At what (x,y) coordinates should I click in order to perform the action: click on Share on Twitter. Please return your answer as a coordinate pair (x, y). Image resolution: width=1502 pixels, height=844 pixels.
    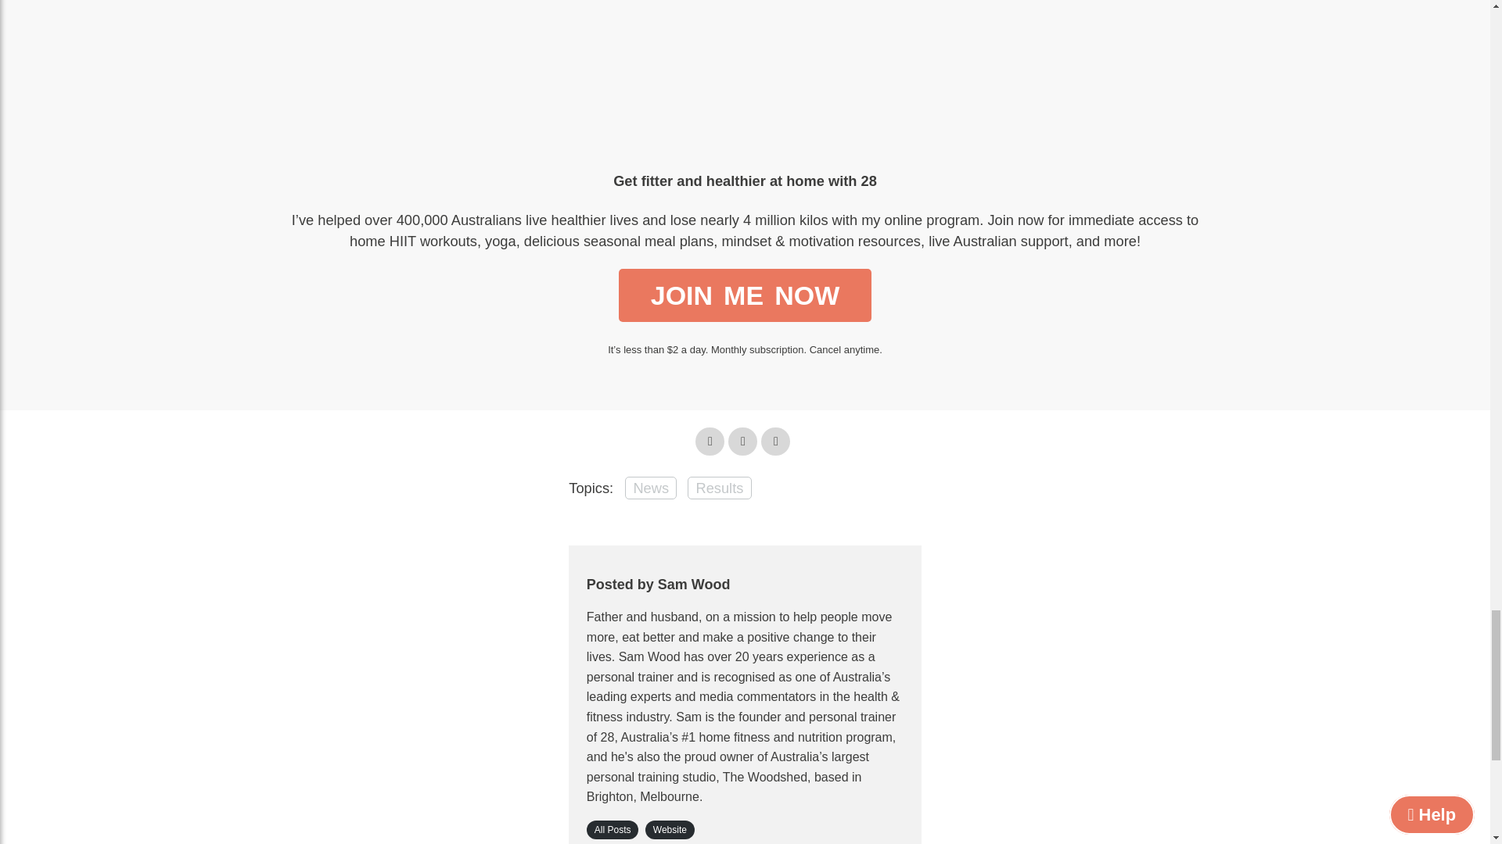
    Looking at the image, I should click on (709, 441).